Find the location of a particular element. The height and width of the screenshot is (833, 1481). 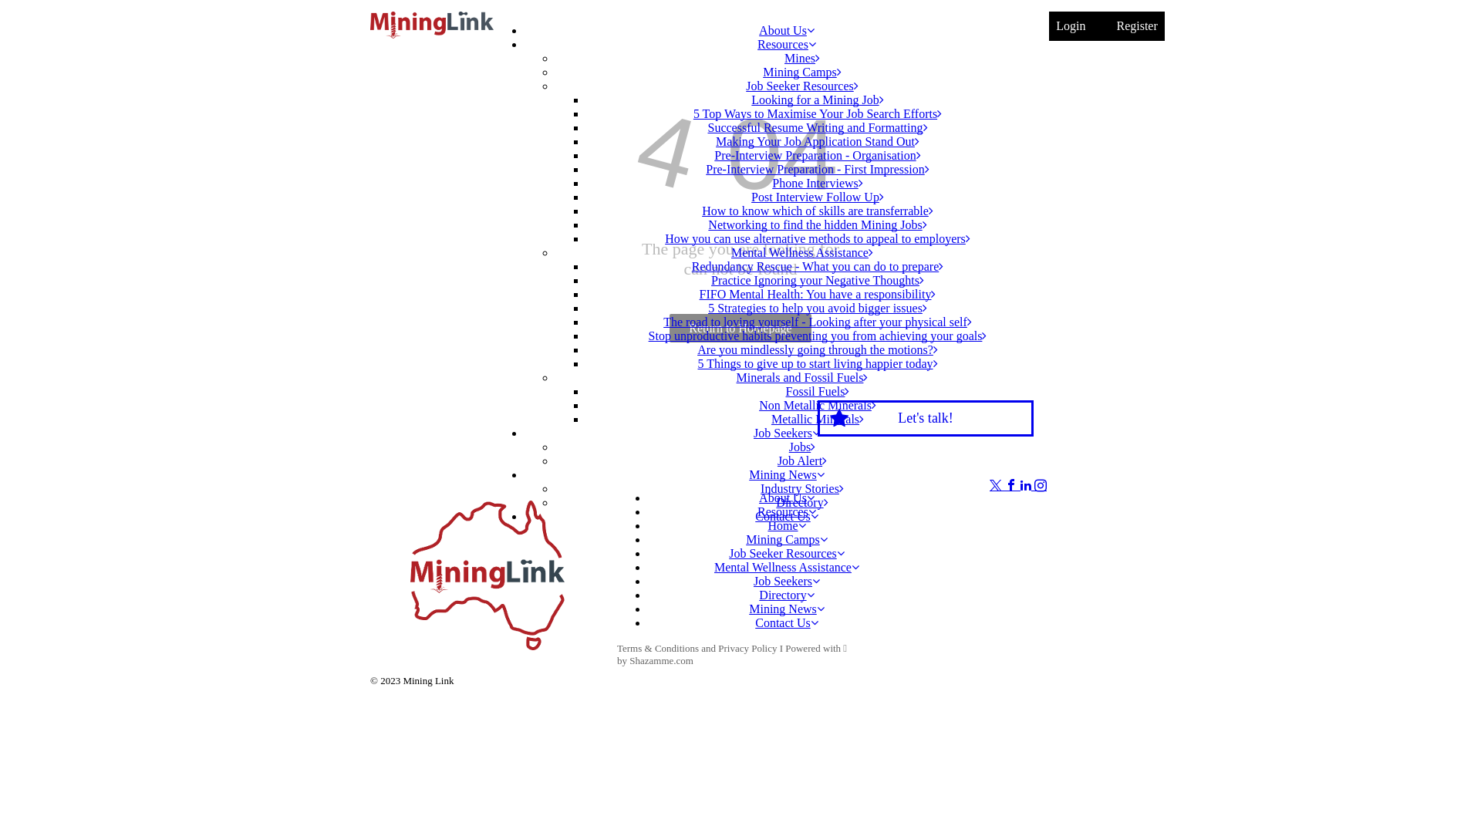

How you can use alternative methods to appeal to employers is located at coordinates (818, 239).